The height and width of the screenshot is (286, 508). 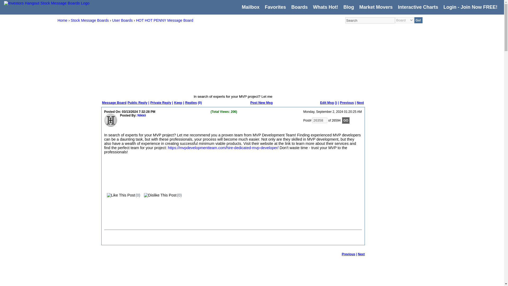 I want to click on Like This Post, so click(x=120, y=195).